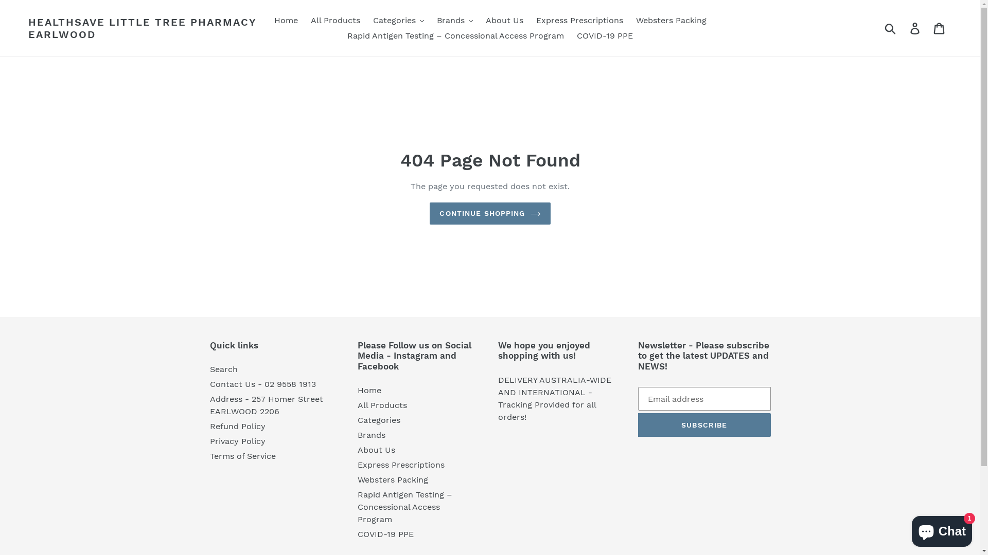 This screenshot has height=555, width=988. Describe the element at coordinates (490, 214) in the screenshot. I see `CONTINUE SHOPPING` at that location.